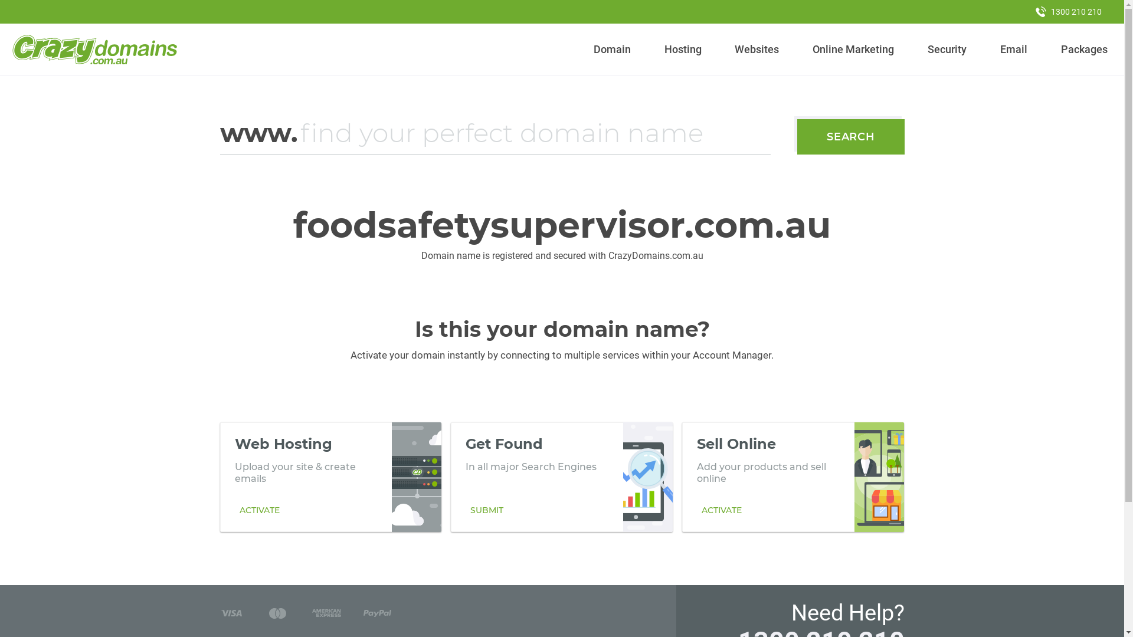 The width and height of the screenshot is (1133, 637). I want to click on 1300 210 210, so click(1069, 12).